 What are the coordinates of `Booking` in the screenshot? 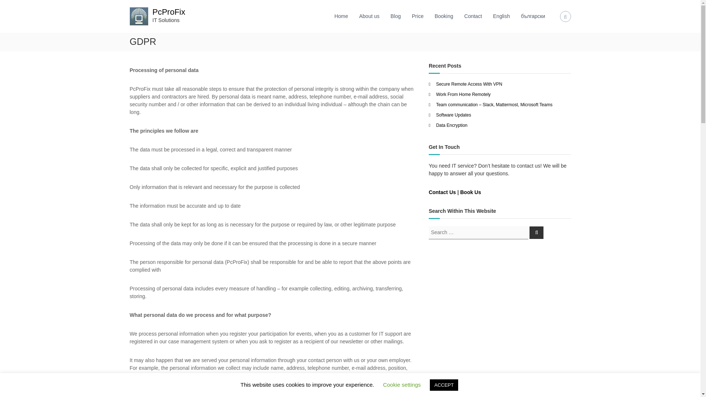 It's located at (444, 16).